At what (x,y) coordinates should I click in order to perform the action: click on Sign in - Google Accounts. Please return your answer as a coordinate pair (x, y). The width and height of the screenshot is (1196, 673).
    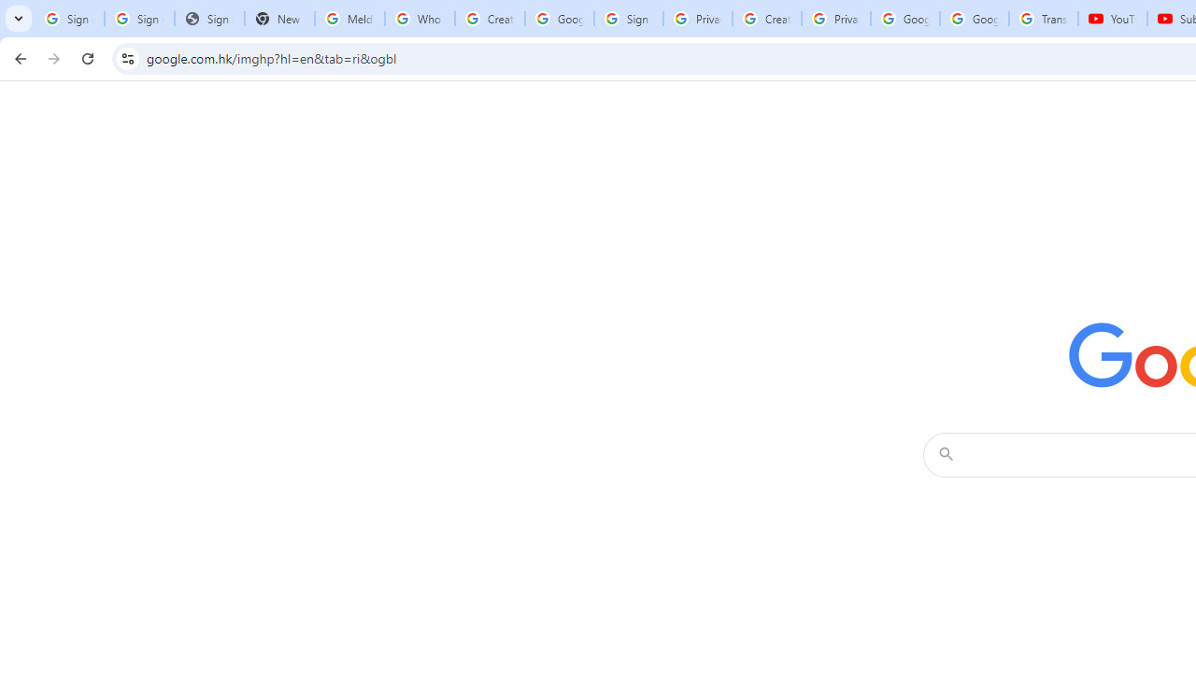
    Looking at the image, I should click on (138, 19).